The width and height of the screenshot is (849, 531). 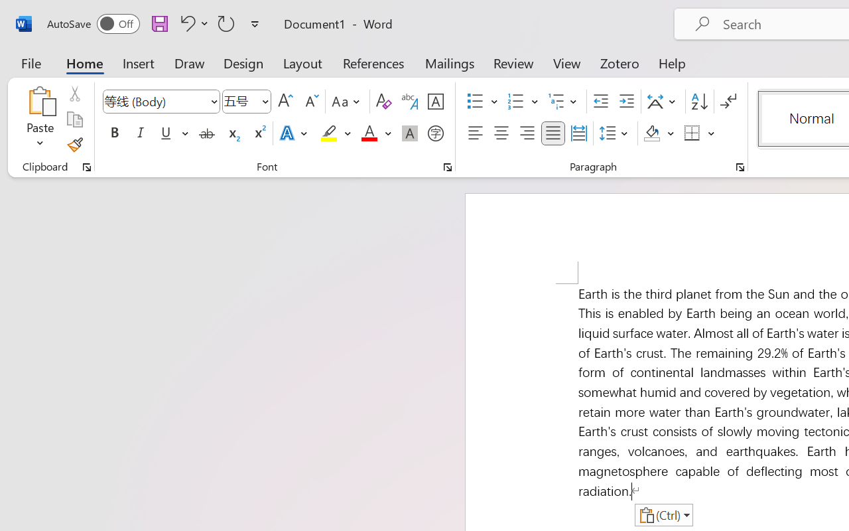 I want to click on Paragraph..., so click(x=740, y=167).